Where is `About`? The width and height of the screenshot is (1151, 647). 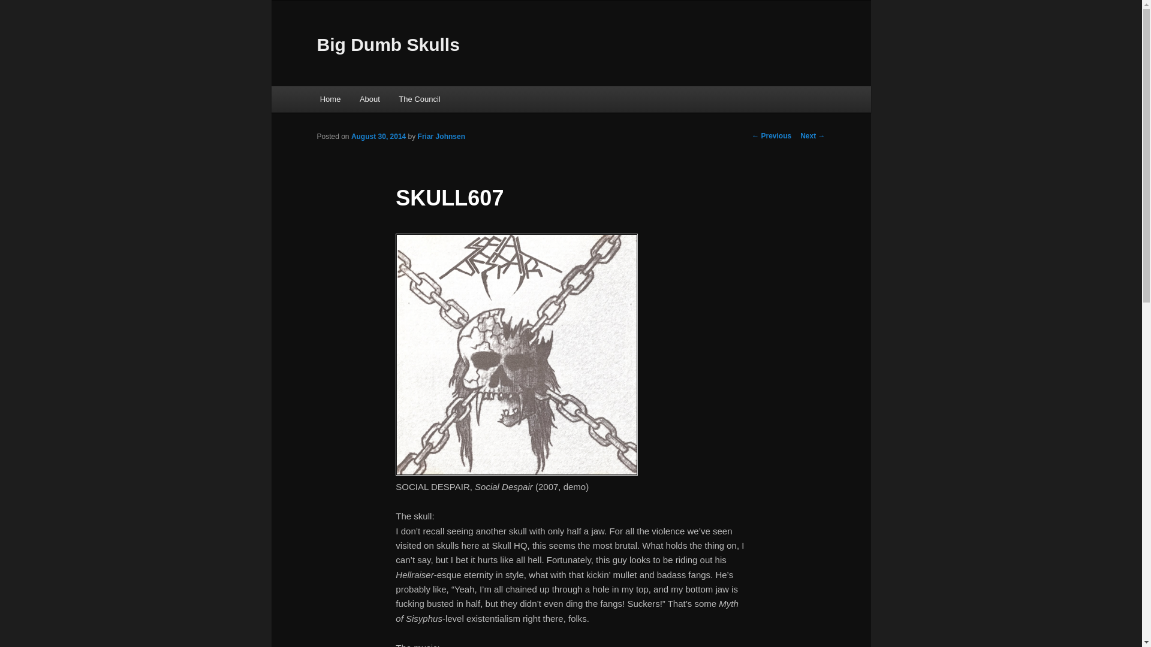
About is located at coordinates (369, 98).